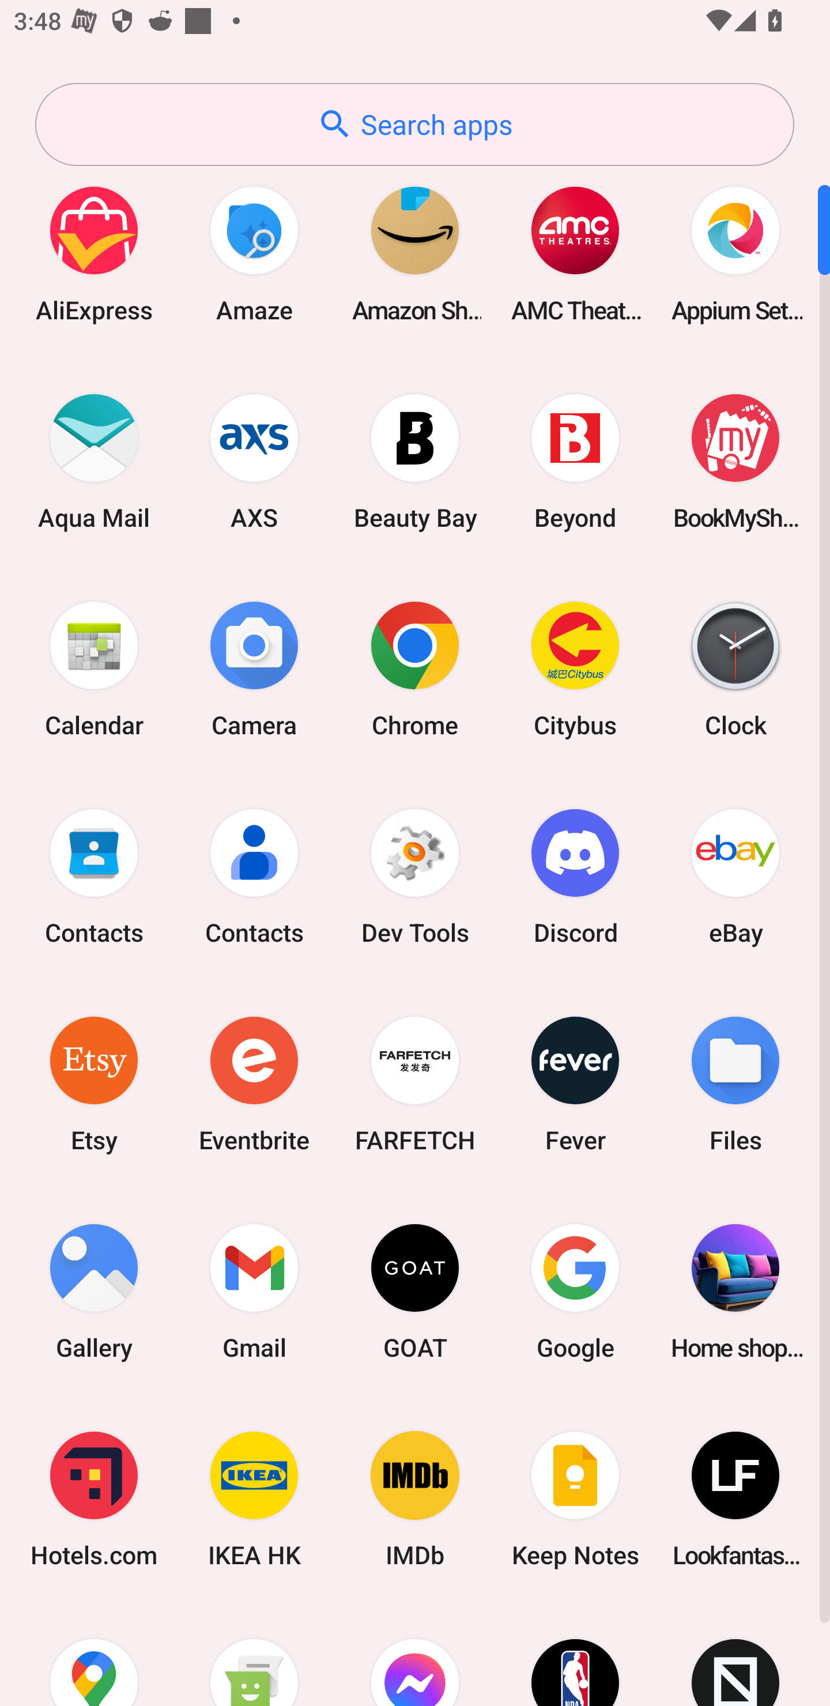  What do you see at coordinates (94, 876) in the screenshot?
I see `Contacts` at bounding box center [94, 876].